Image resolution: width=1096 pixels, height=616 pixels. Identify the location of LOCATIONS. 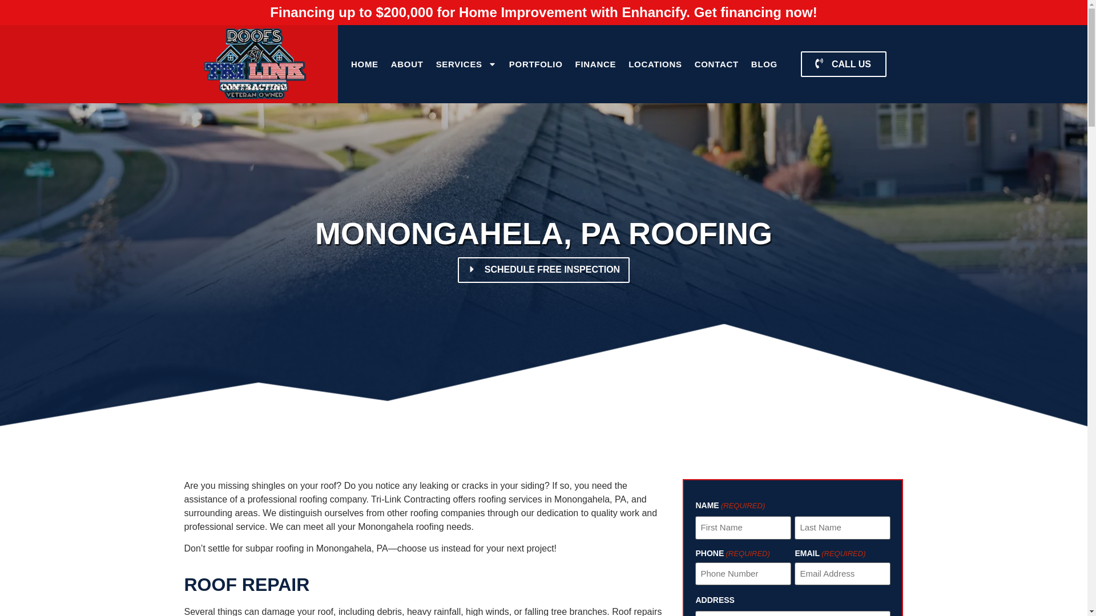
(655, 64).